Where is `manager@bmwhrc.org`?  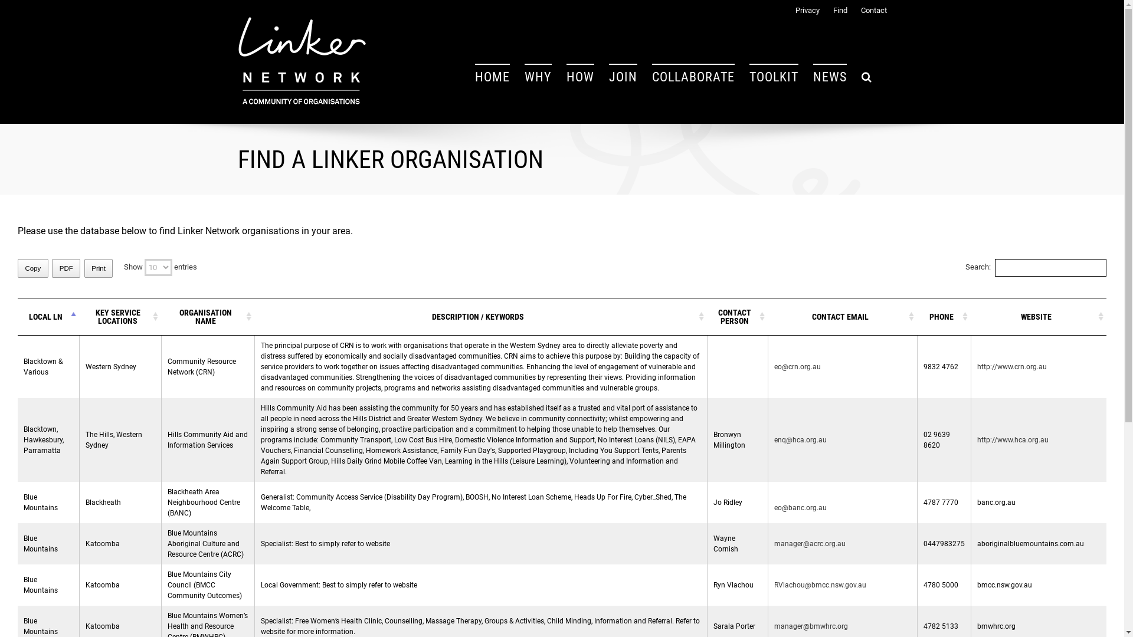 manager@bmwhrc.org is located at coordinates (811, 626).